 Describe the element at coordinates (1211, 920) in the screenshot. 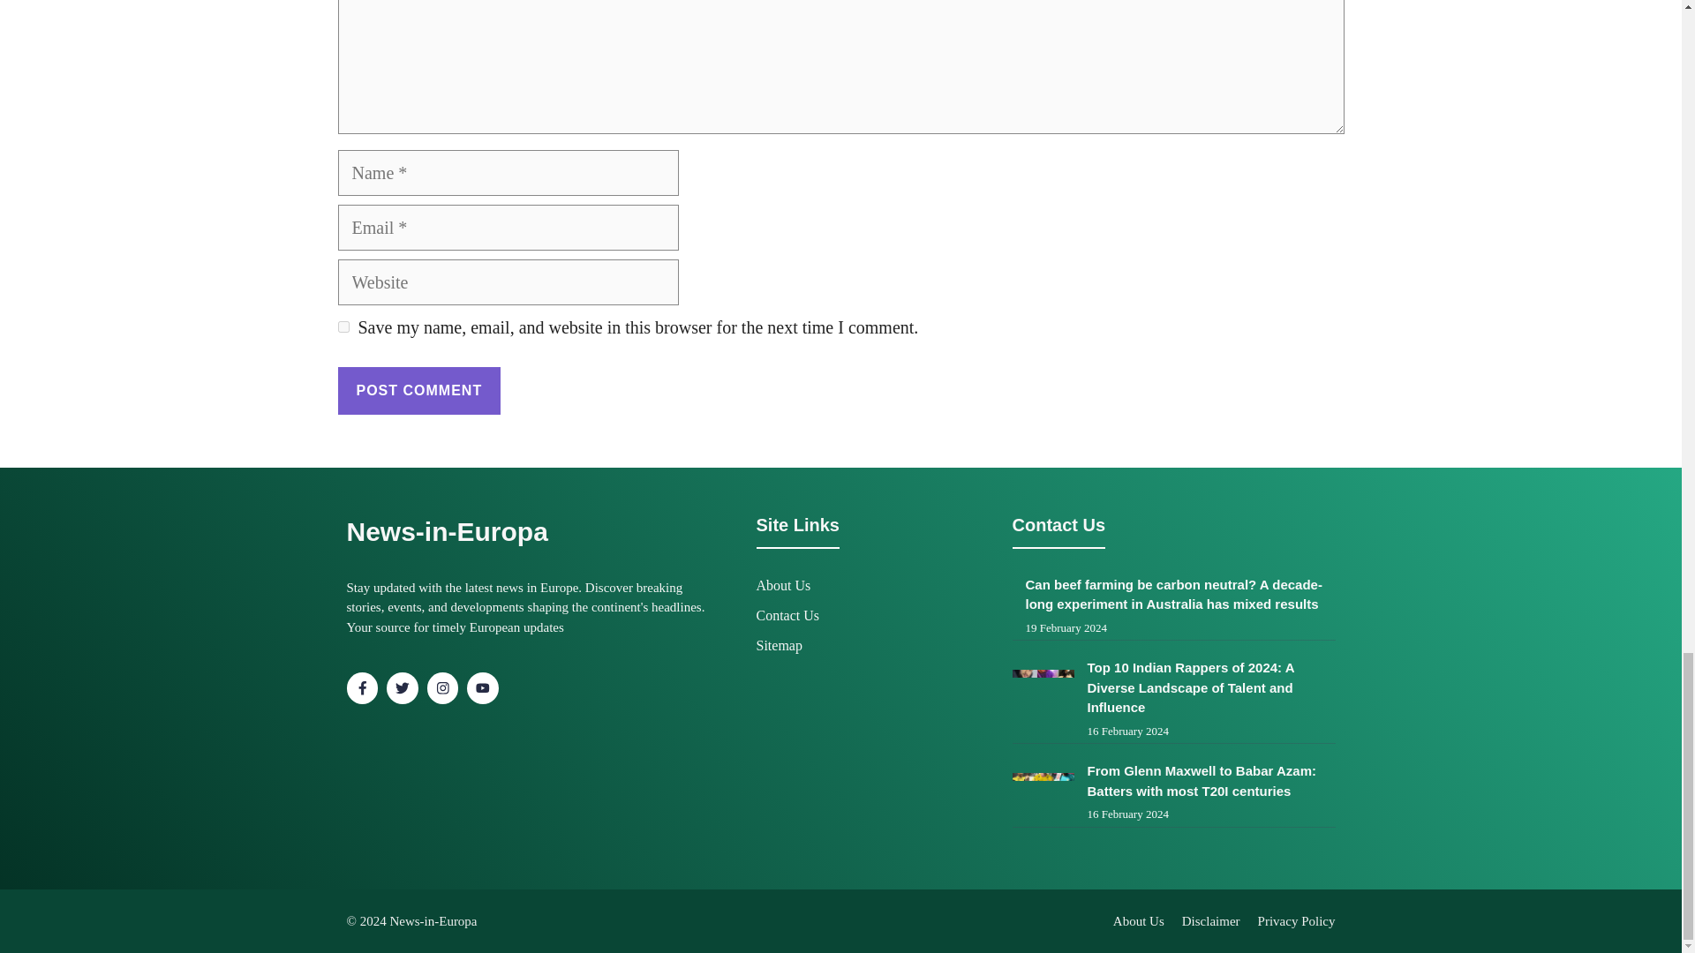

I see `Disclaimer` at that location.